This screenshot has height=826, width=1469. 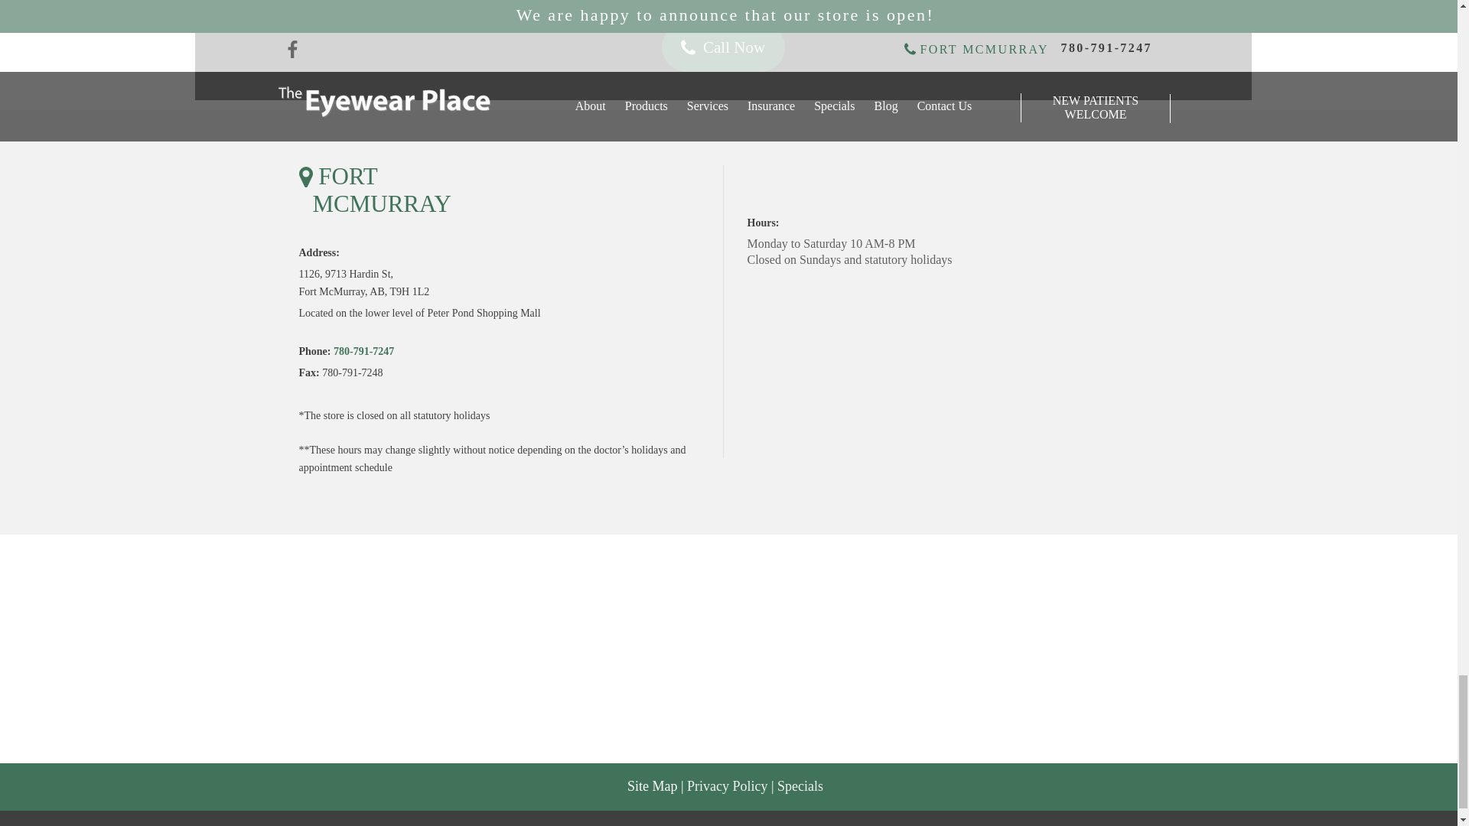 I want to click on 780-791-7247, so click(x=363, y=352).